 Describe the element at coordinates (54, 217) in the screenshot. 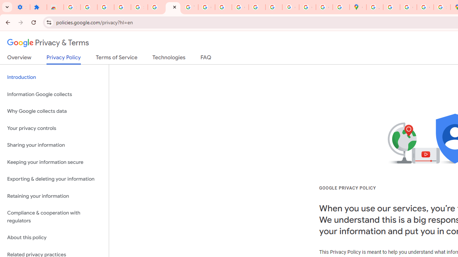

I see `Compliance & cooperation with regulators` at that location.